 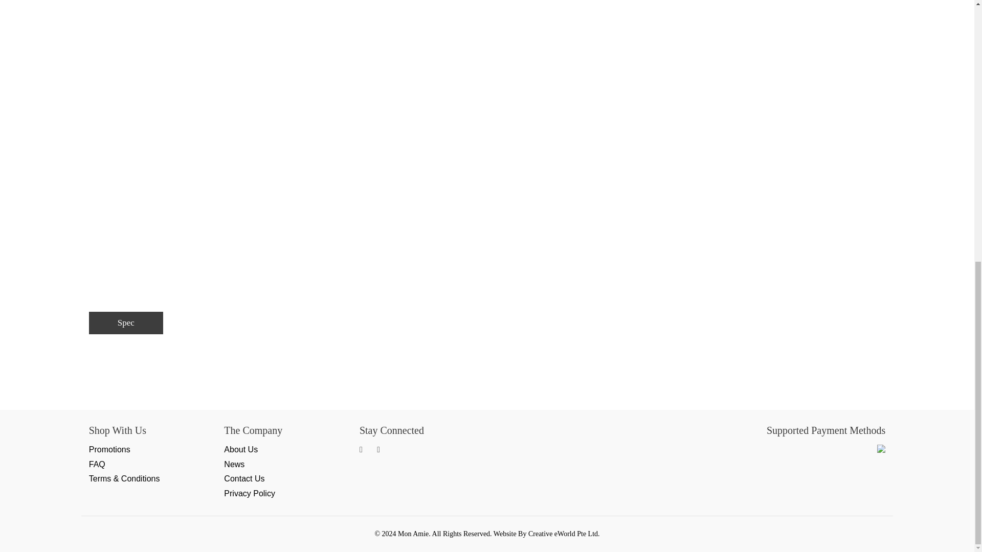 What do you see at coordinates (109, 449) in the screenshot?
I see `Promotions` at bounding box center [109, 449].